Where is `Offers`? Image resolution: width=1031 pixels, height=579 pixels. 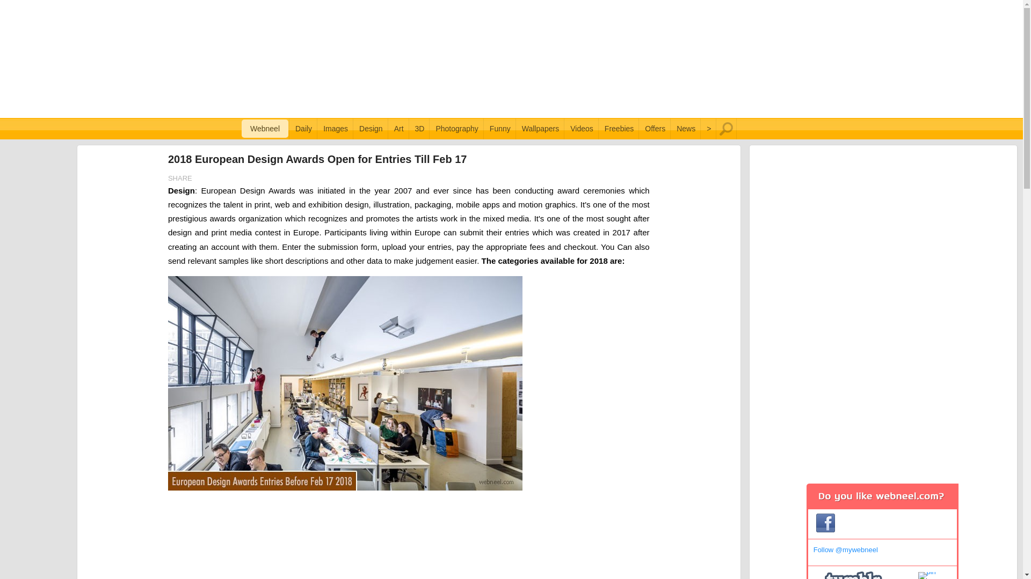
Offers is located at coordinates (655, 129).